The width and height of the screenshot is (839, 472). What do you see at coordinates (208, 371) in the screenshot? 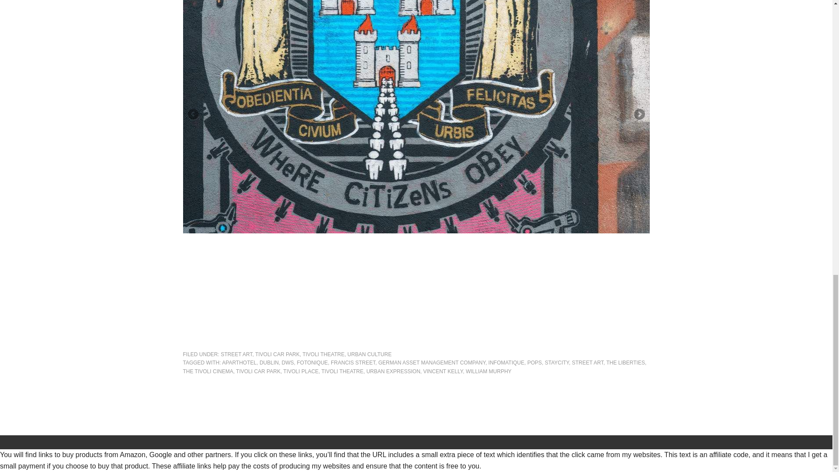
I see `THE TIVOLI CINEMA` at bounding box center [208, 371].